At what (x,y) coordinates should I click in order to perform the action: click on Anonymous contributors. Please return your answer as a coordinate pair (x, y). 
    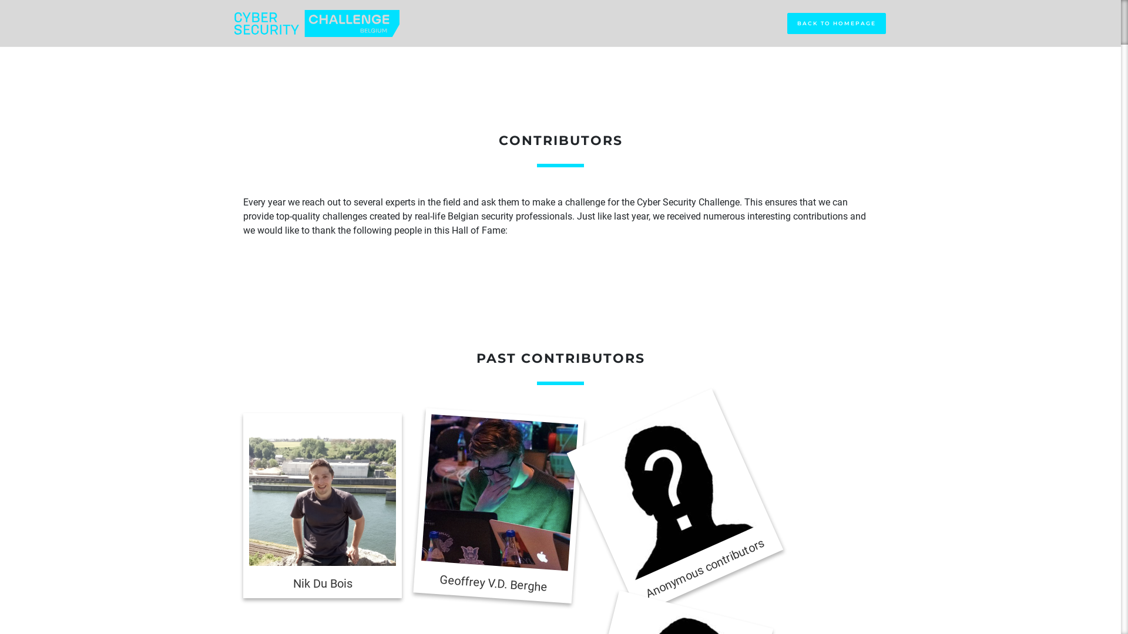
    Looking at the image, I should click on (648, 465).